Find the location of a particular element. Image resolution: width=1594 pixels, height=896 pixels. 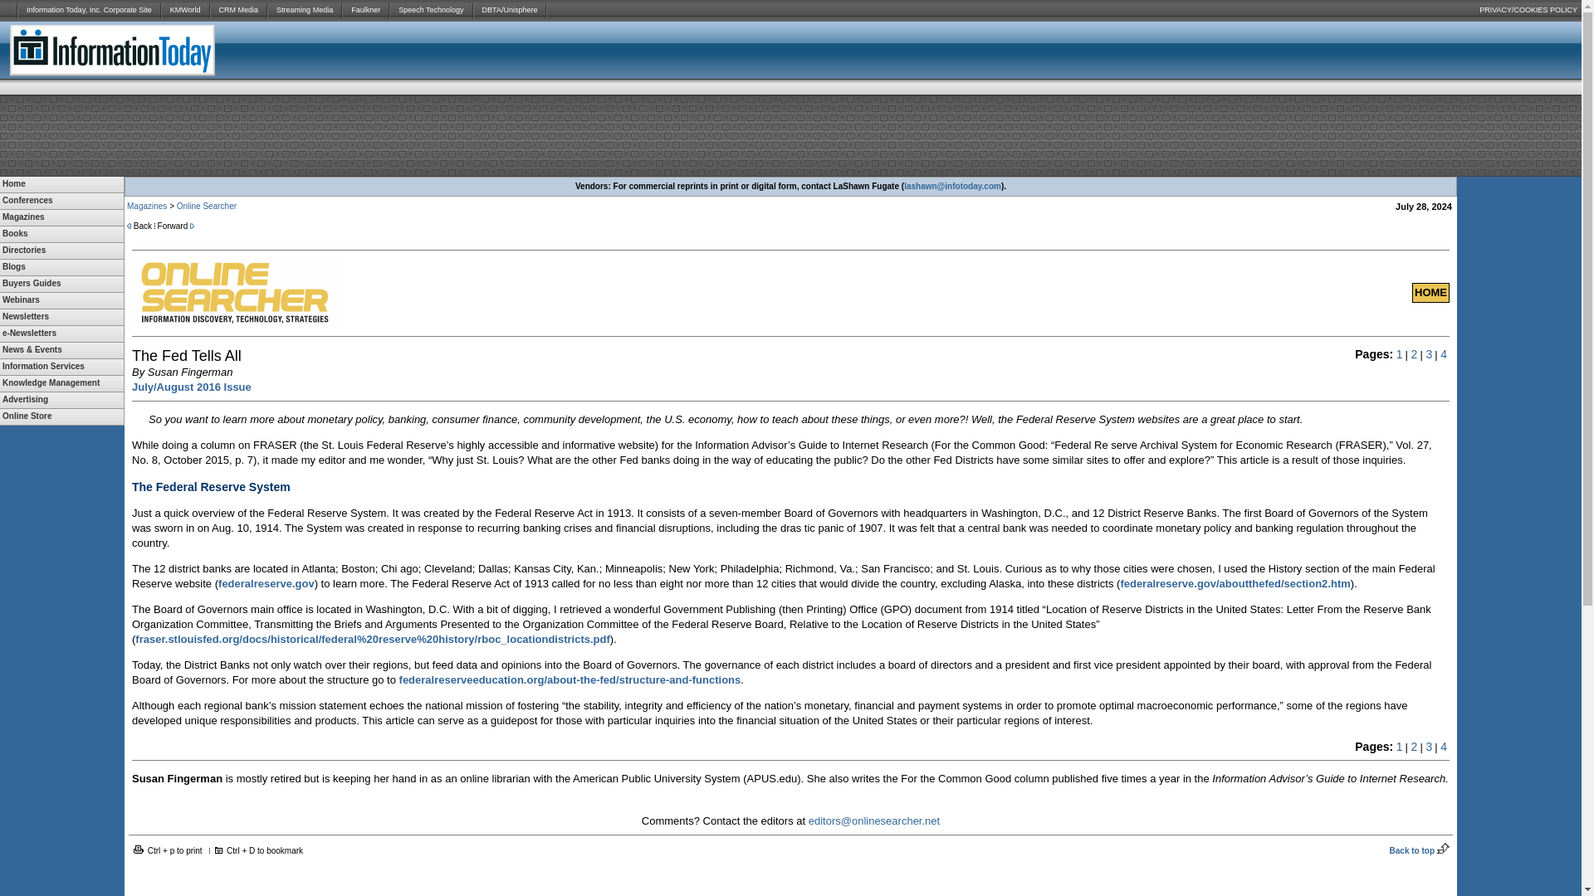

Magazines is located at coordinates (61, 217).